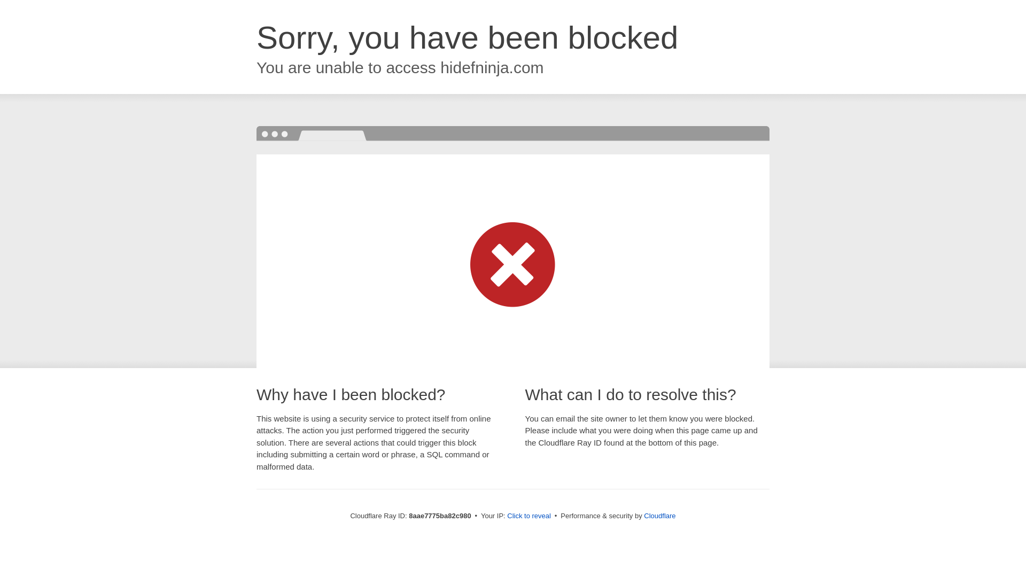 The width and height of the screenshot is (1026, 577). I want to click on Cloudflare, so click(659, 516).